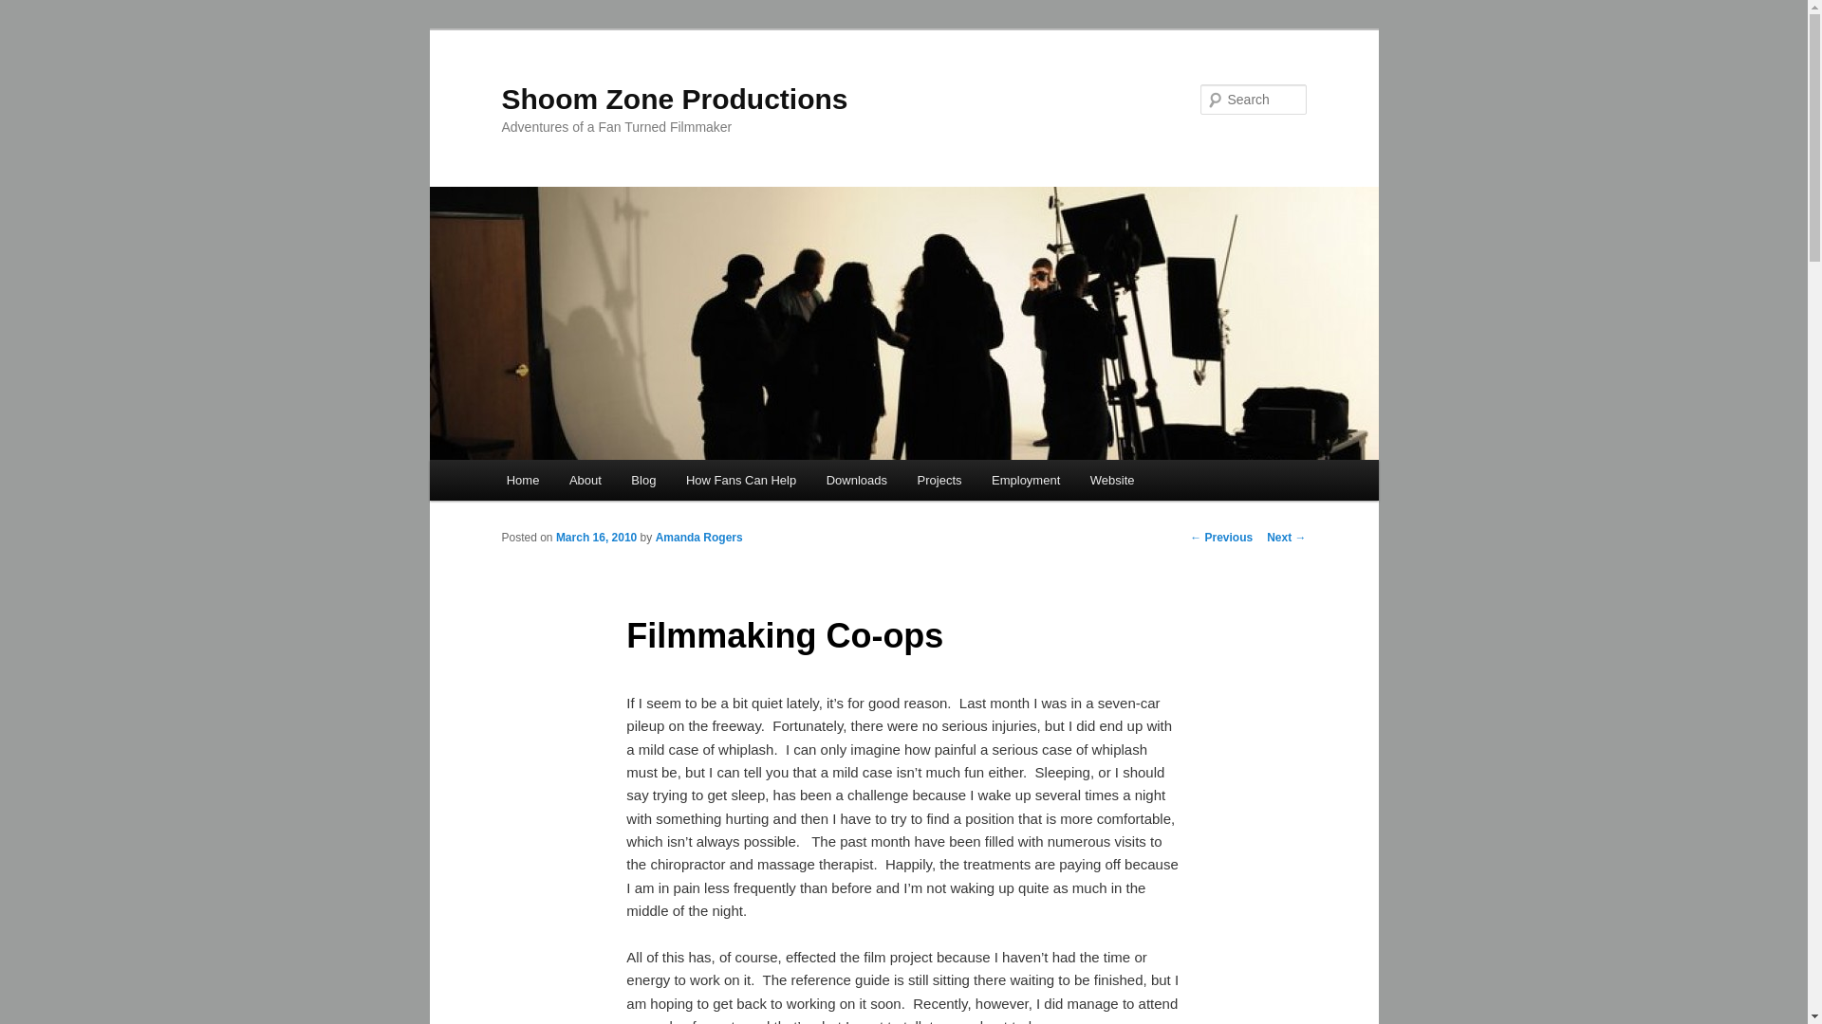 The image size is (1822, 1024). What do you see at coordinates (585, 480) in the screenshot?
I see `About` at bounding box center [585, 480].